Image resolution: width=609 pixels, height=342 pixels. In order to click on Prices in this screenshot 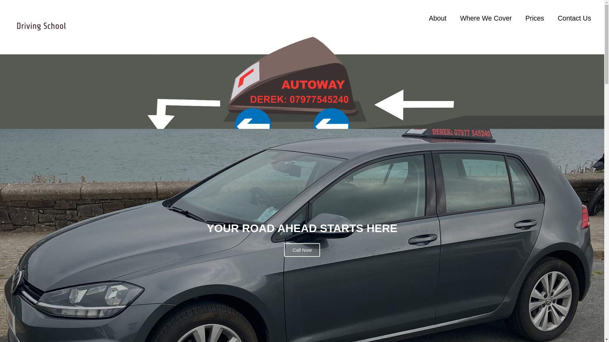, I will do `click(535, 18)`.